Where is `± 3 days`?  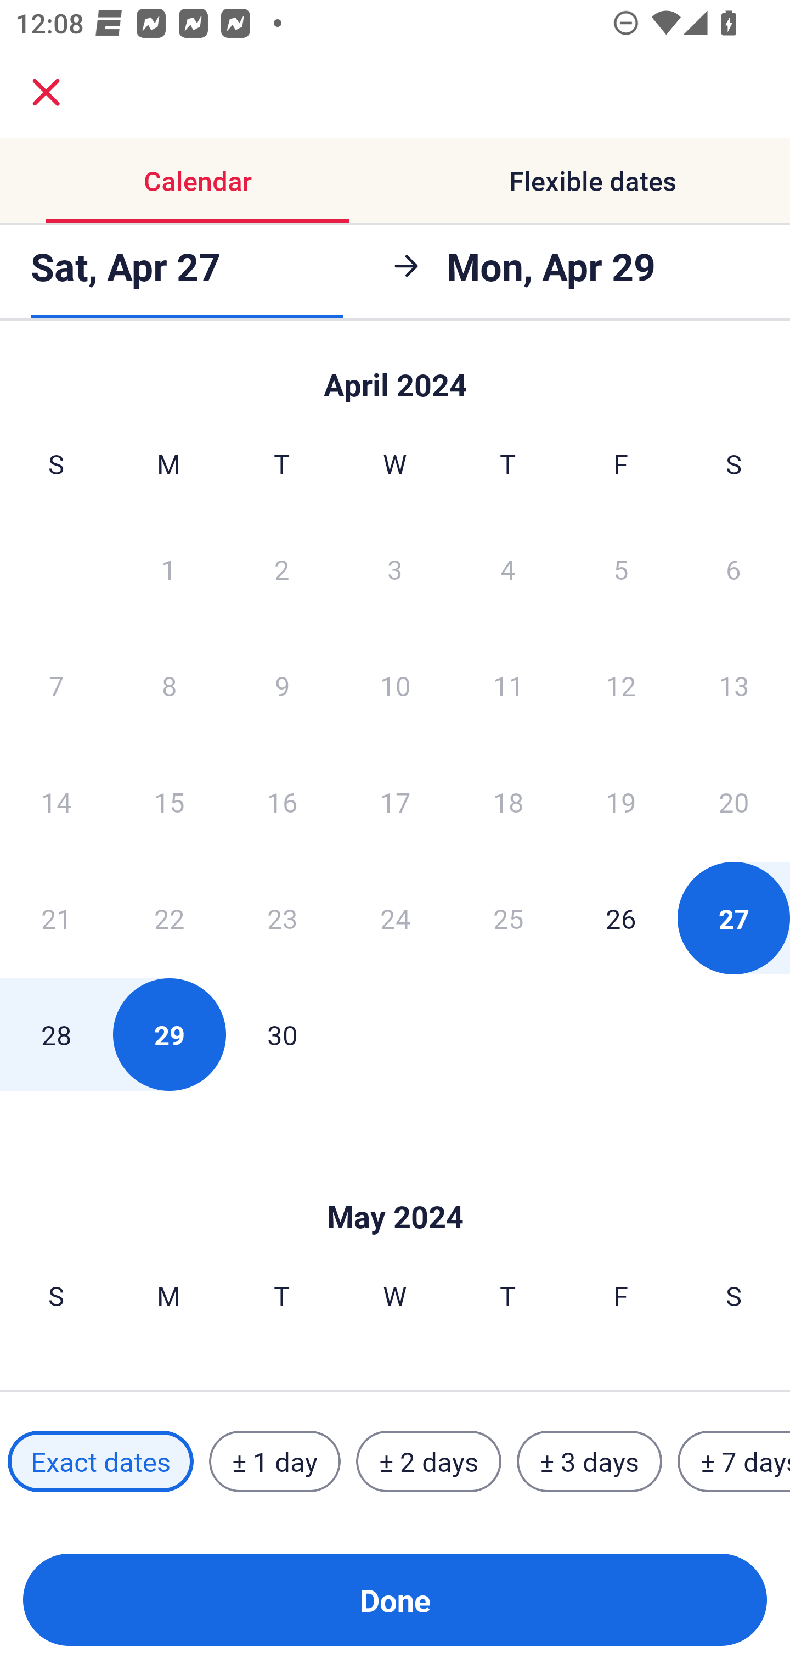
± 3 days is located at coordinates (589, 1461).